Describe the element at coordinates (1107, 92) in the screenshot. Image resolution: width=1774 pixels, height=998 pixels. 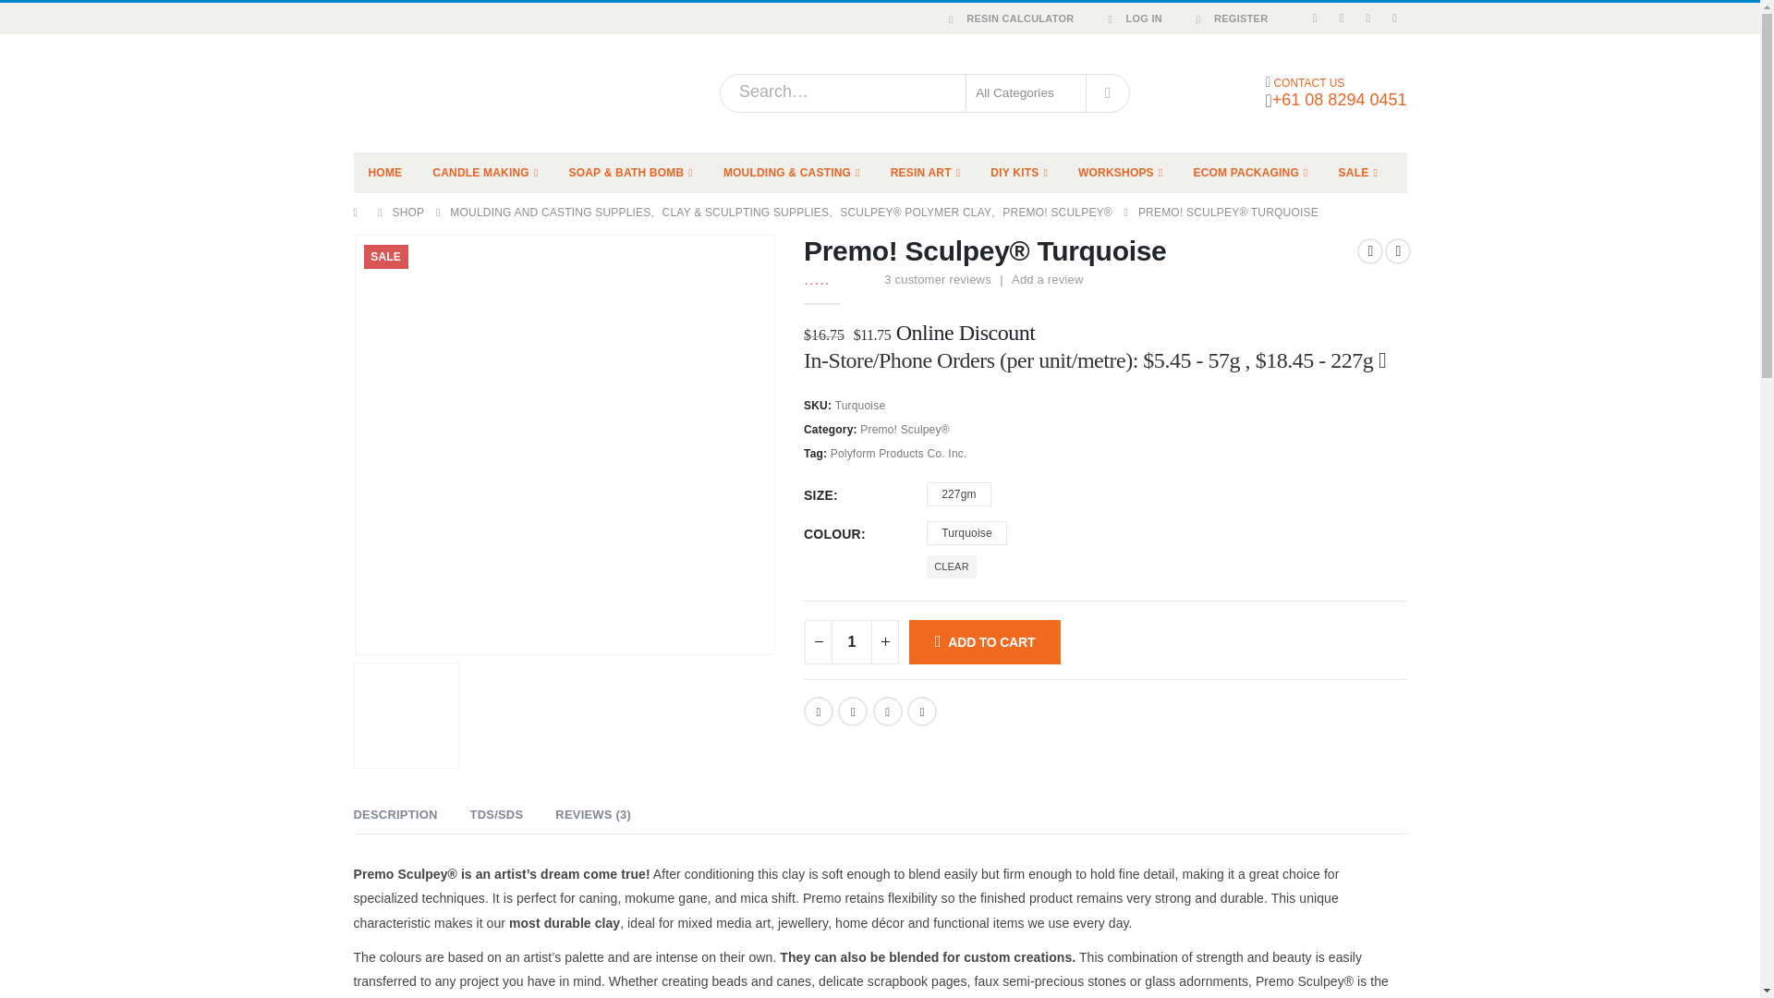
I see `Search` at that location.